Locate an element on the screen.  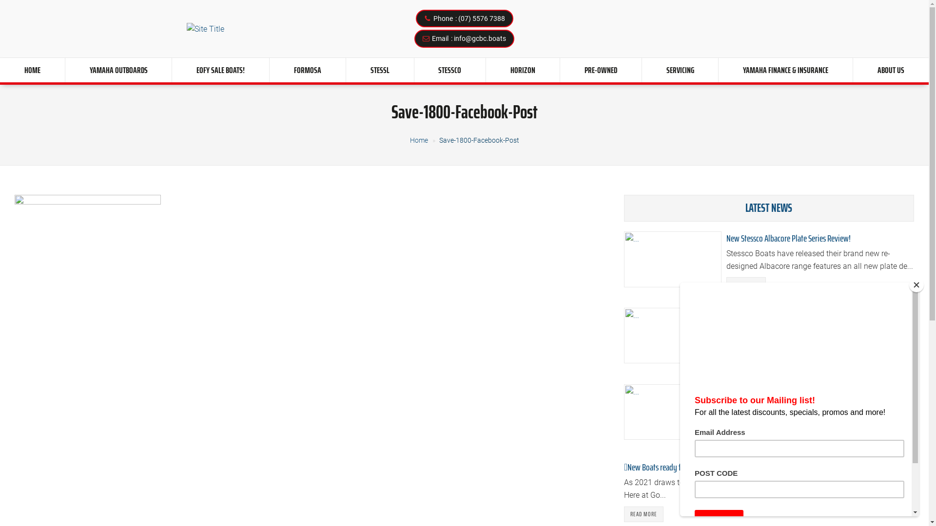
... is located at coordinates (205, 29).